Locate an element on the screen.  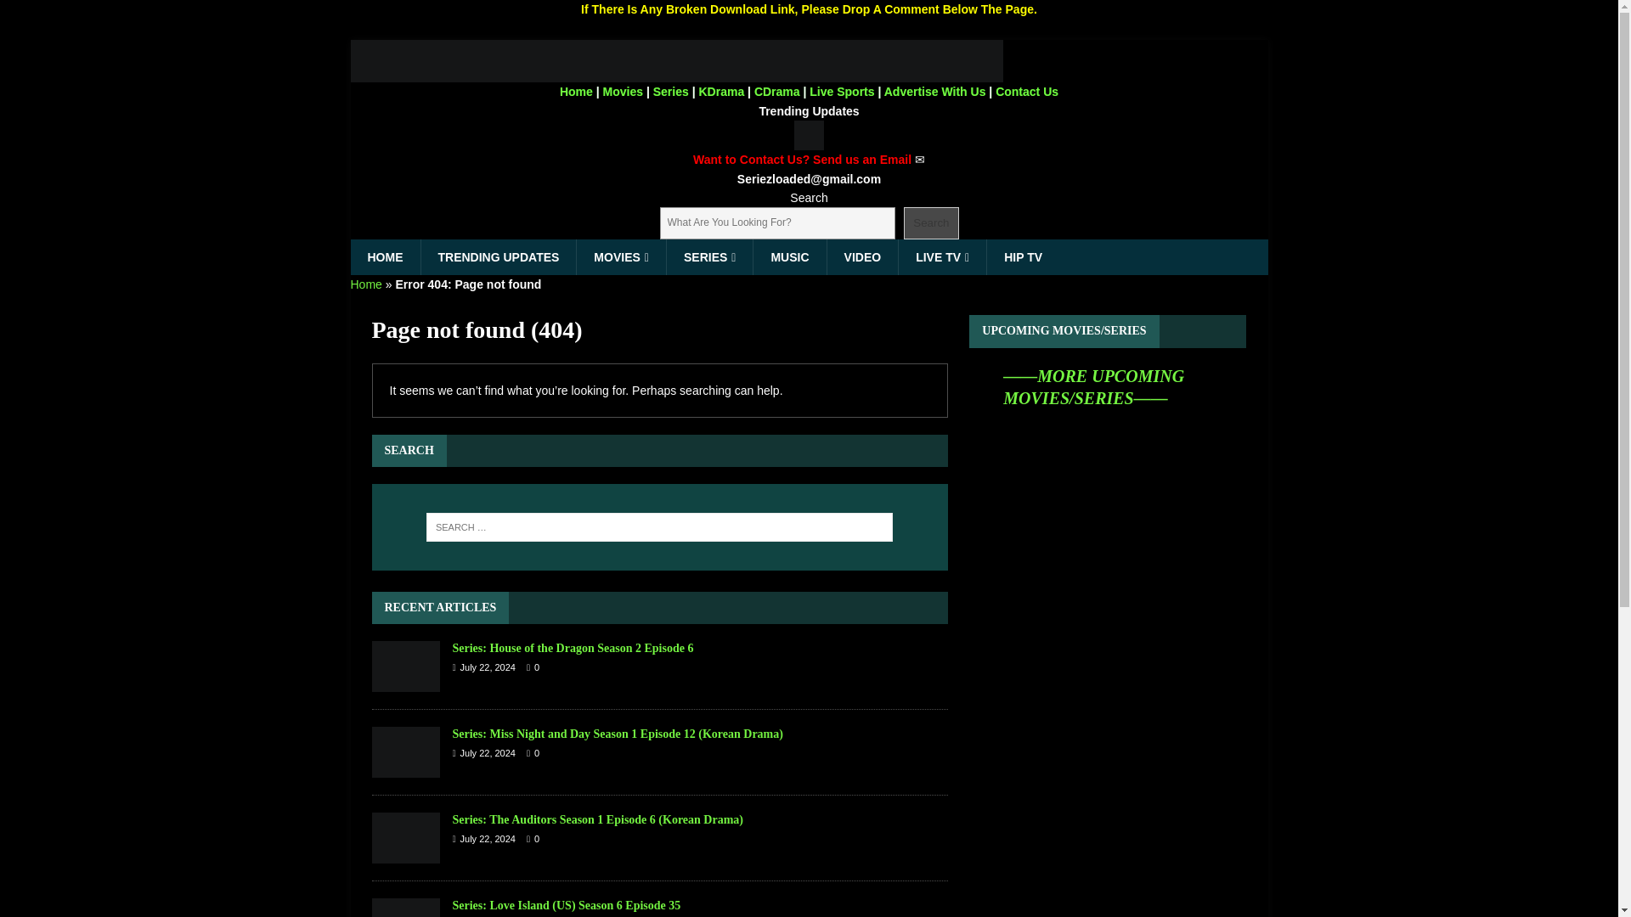
Contact Us is located at coordinates (1026, 92).